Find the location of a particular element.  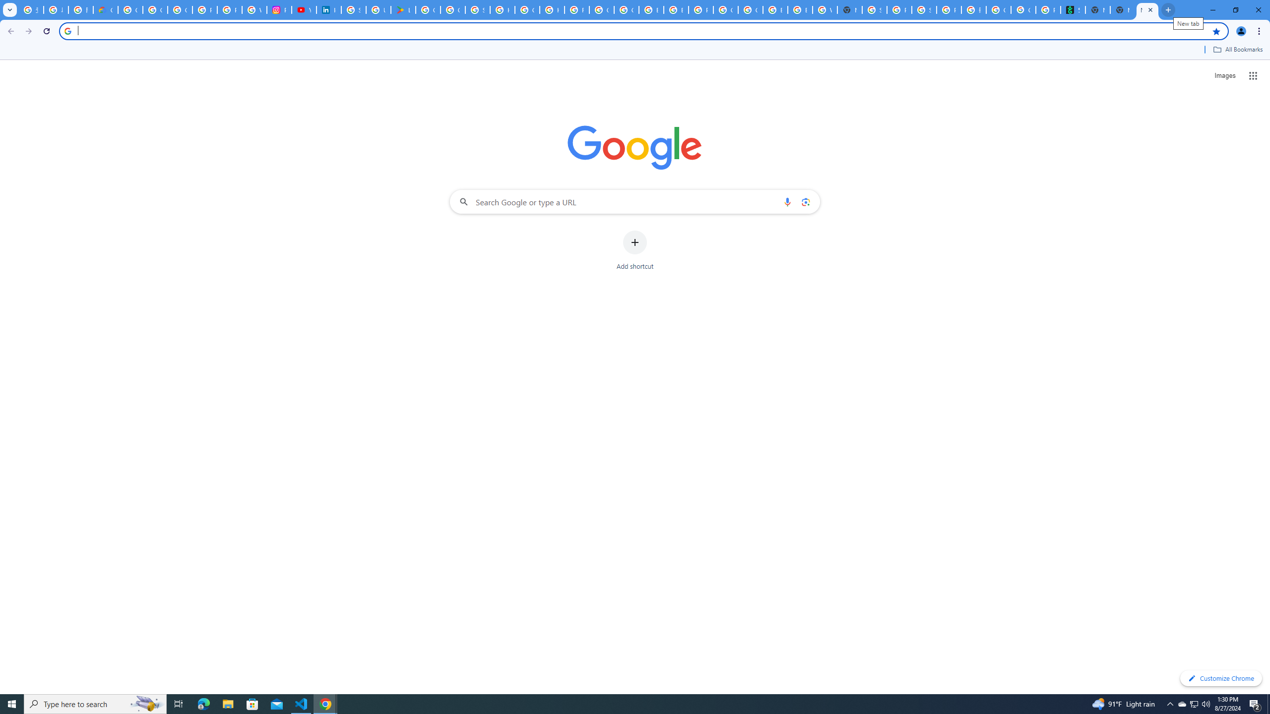

Sign in - Google Accounts is located at coordinates (874, 10).